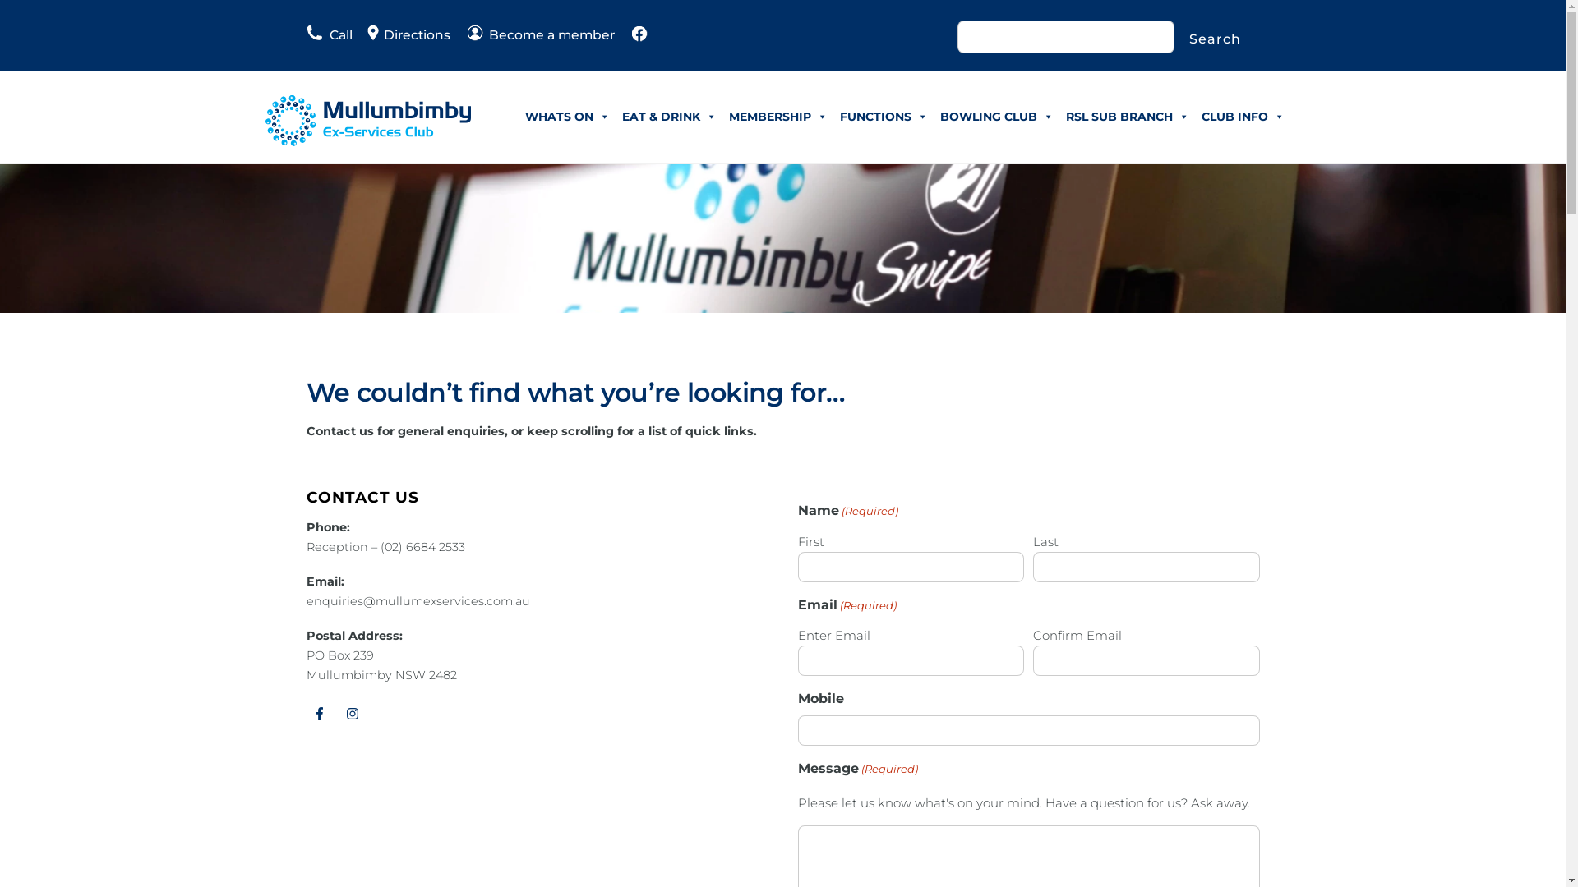  What do you see at coordinates (541, 34) in the screenshot?
I see `Become a member` at bounding box center [541, 34].